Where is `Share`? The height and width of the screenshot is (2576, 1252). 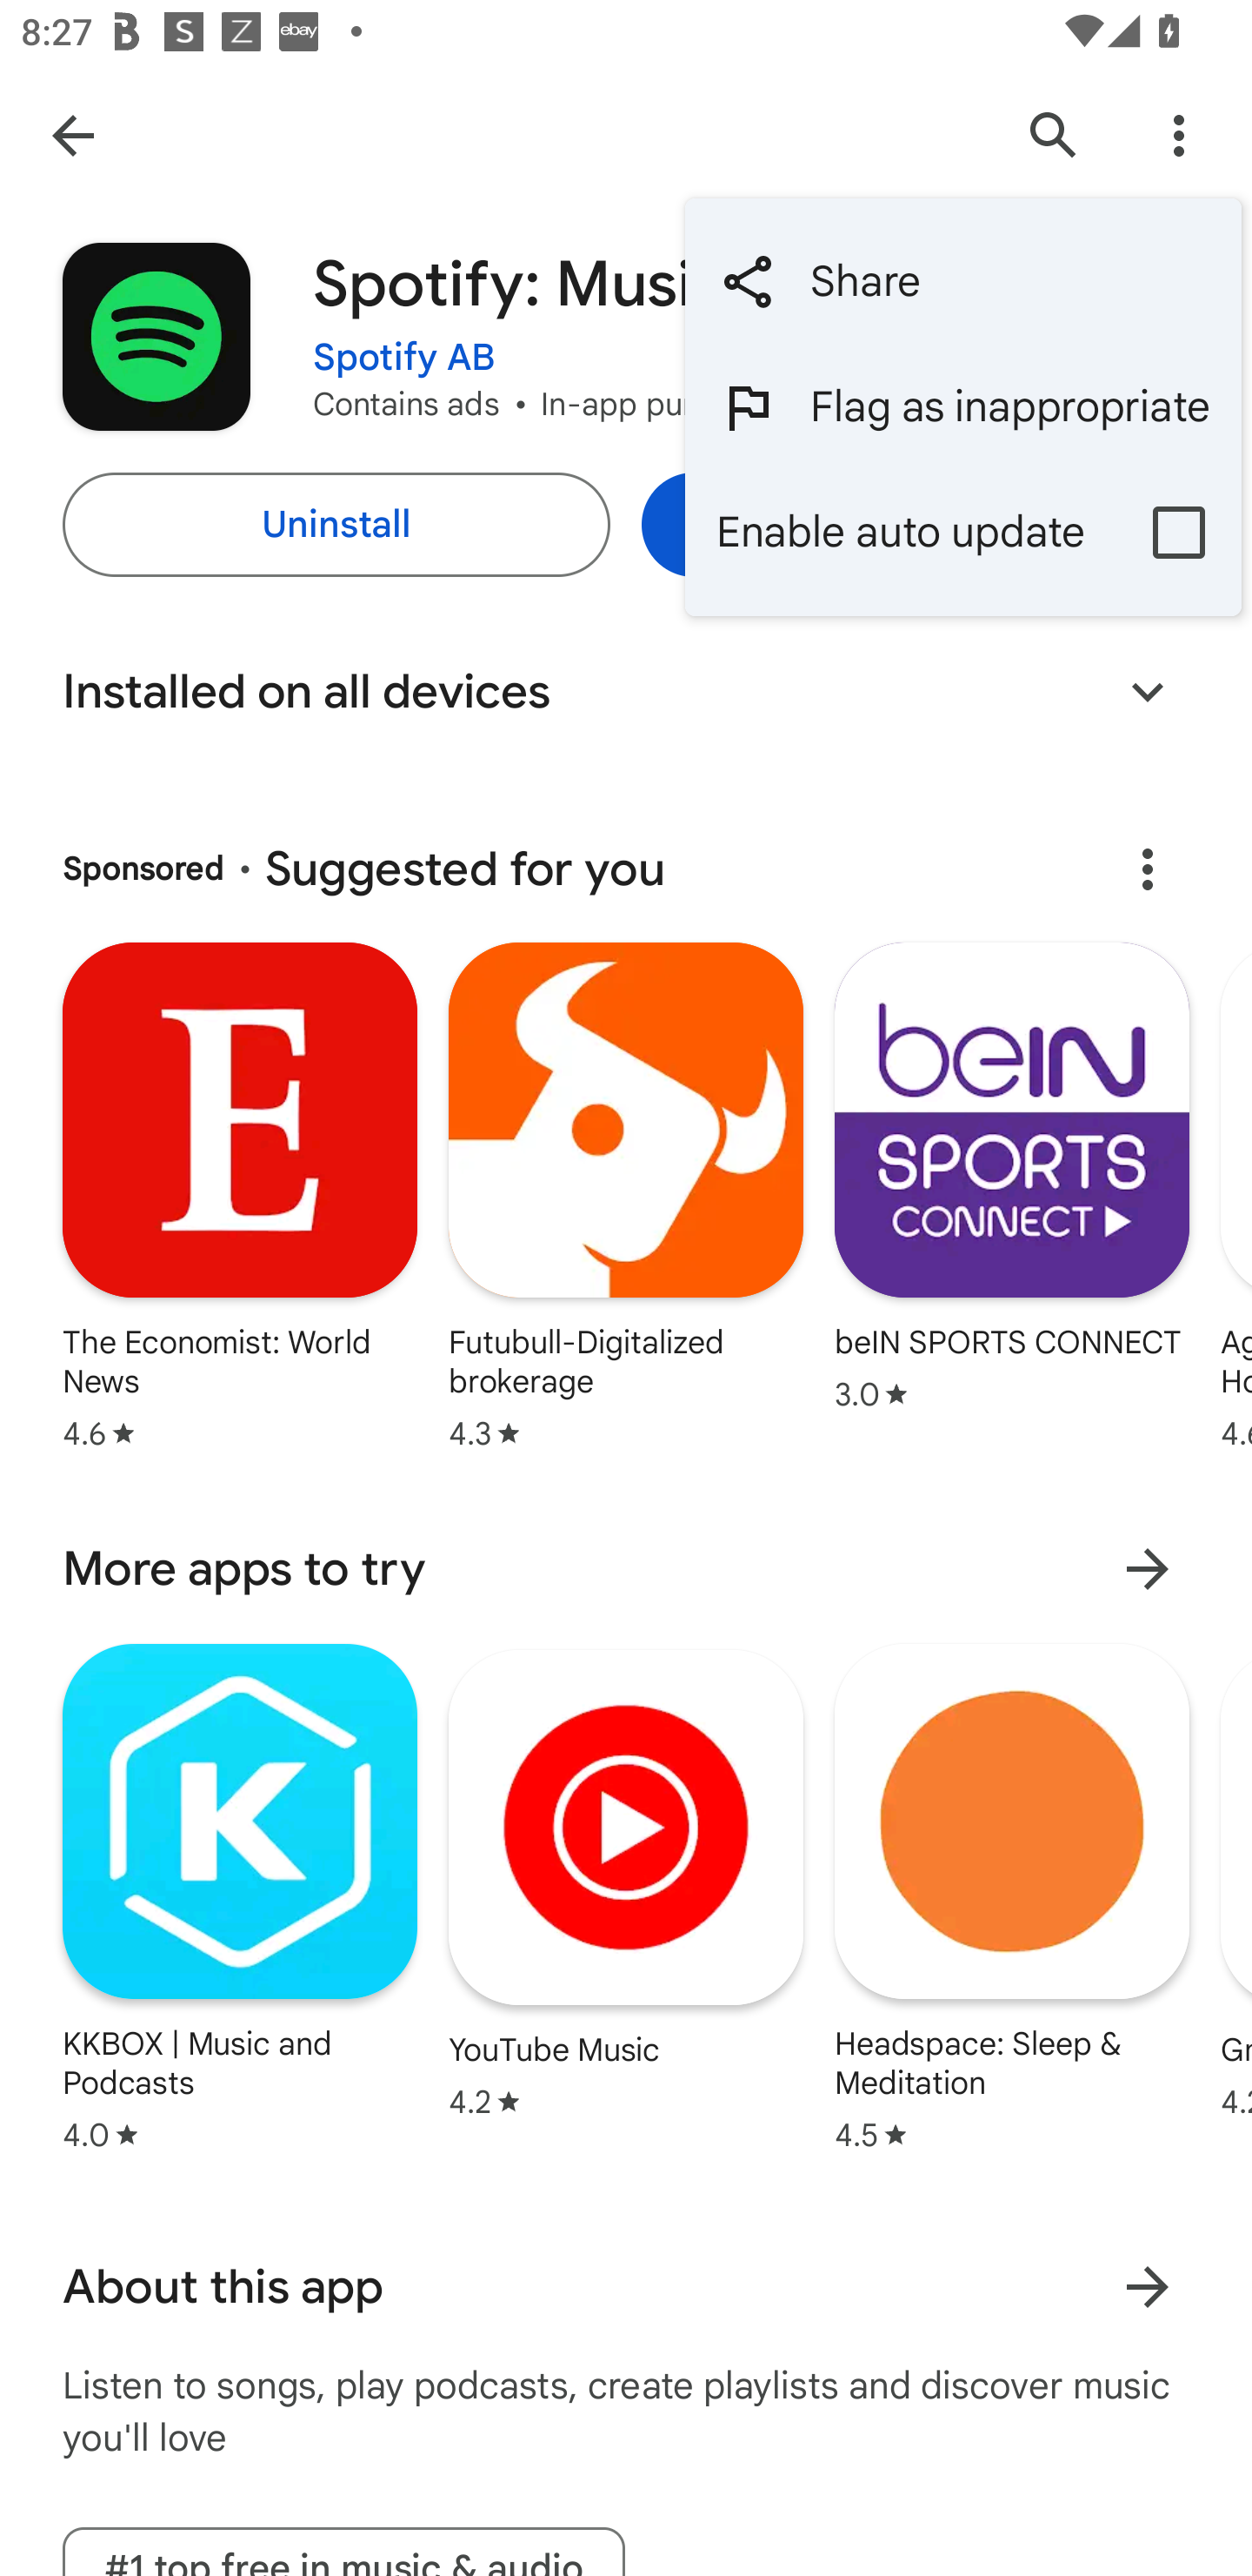
Share is located at coordinates (963, 282).